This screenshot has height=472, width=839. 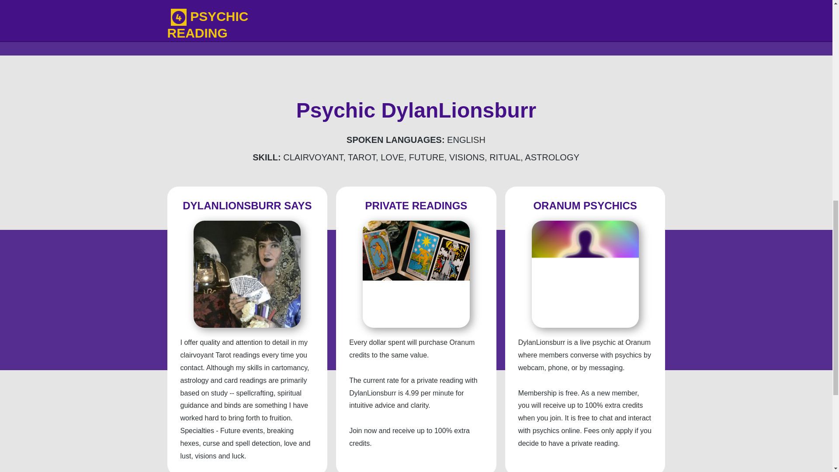 I want to click on PRIVATE READINGS, so click(x=416, y=205).